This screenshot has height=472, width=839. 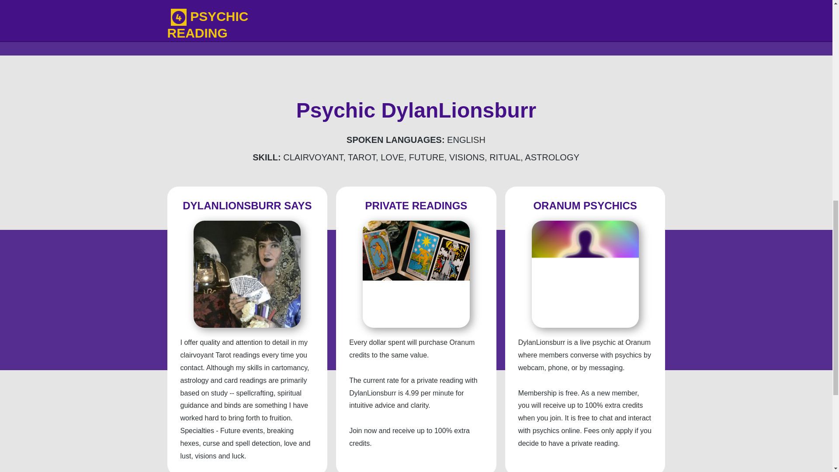 I want to click on PRIVATE READINGS, so click(x=416, y=205).